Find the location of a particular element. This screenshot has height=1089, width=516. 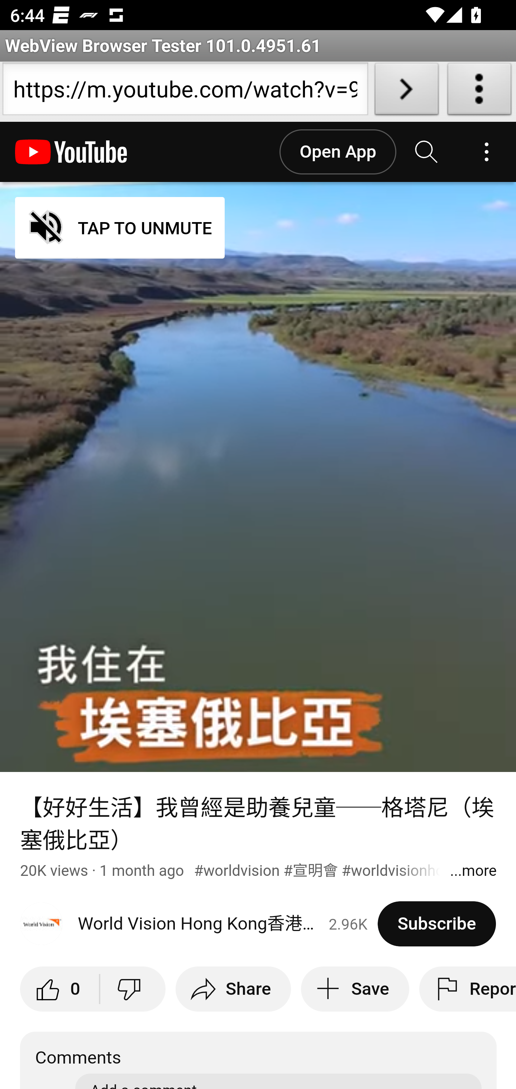

#宣明會 is located at coordinates (311, 870).